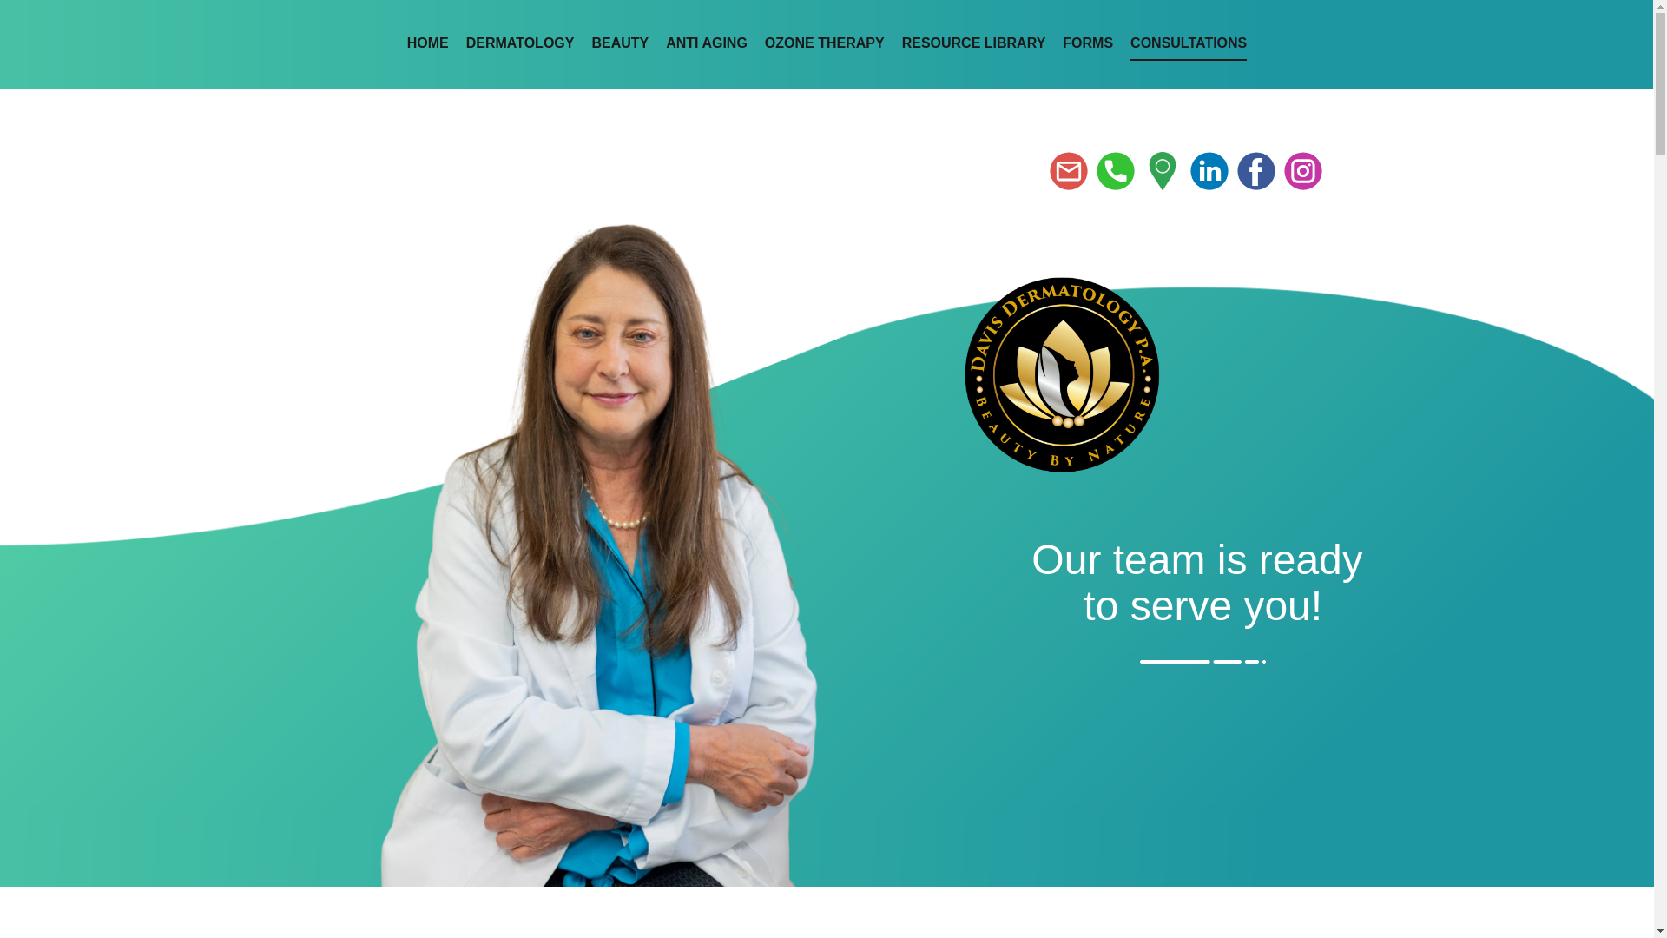 Image resolution: width=1667 pixels, height=938 pixels. I want to click on HOME, so click(427, 44).